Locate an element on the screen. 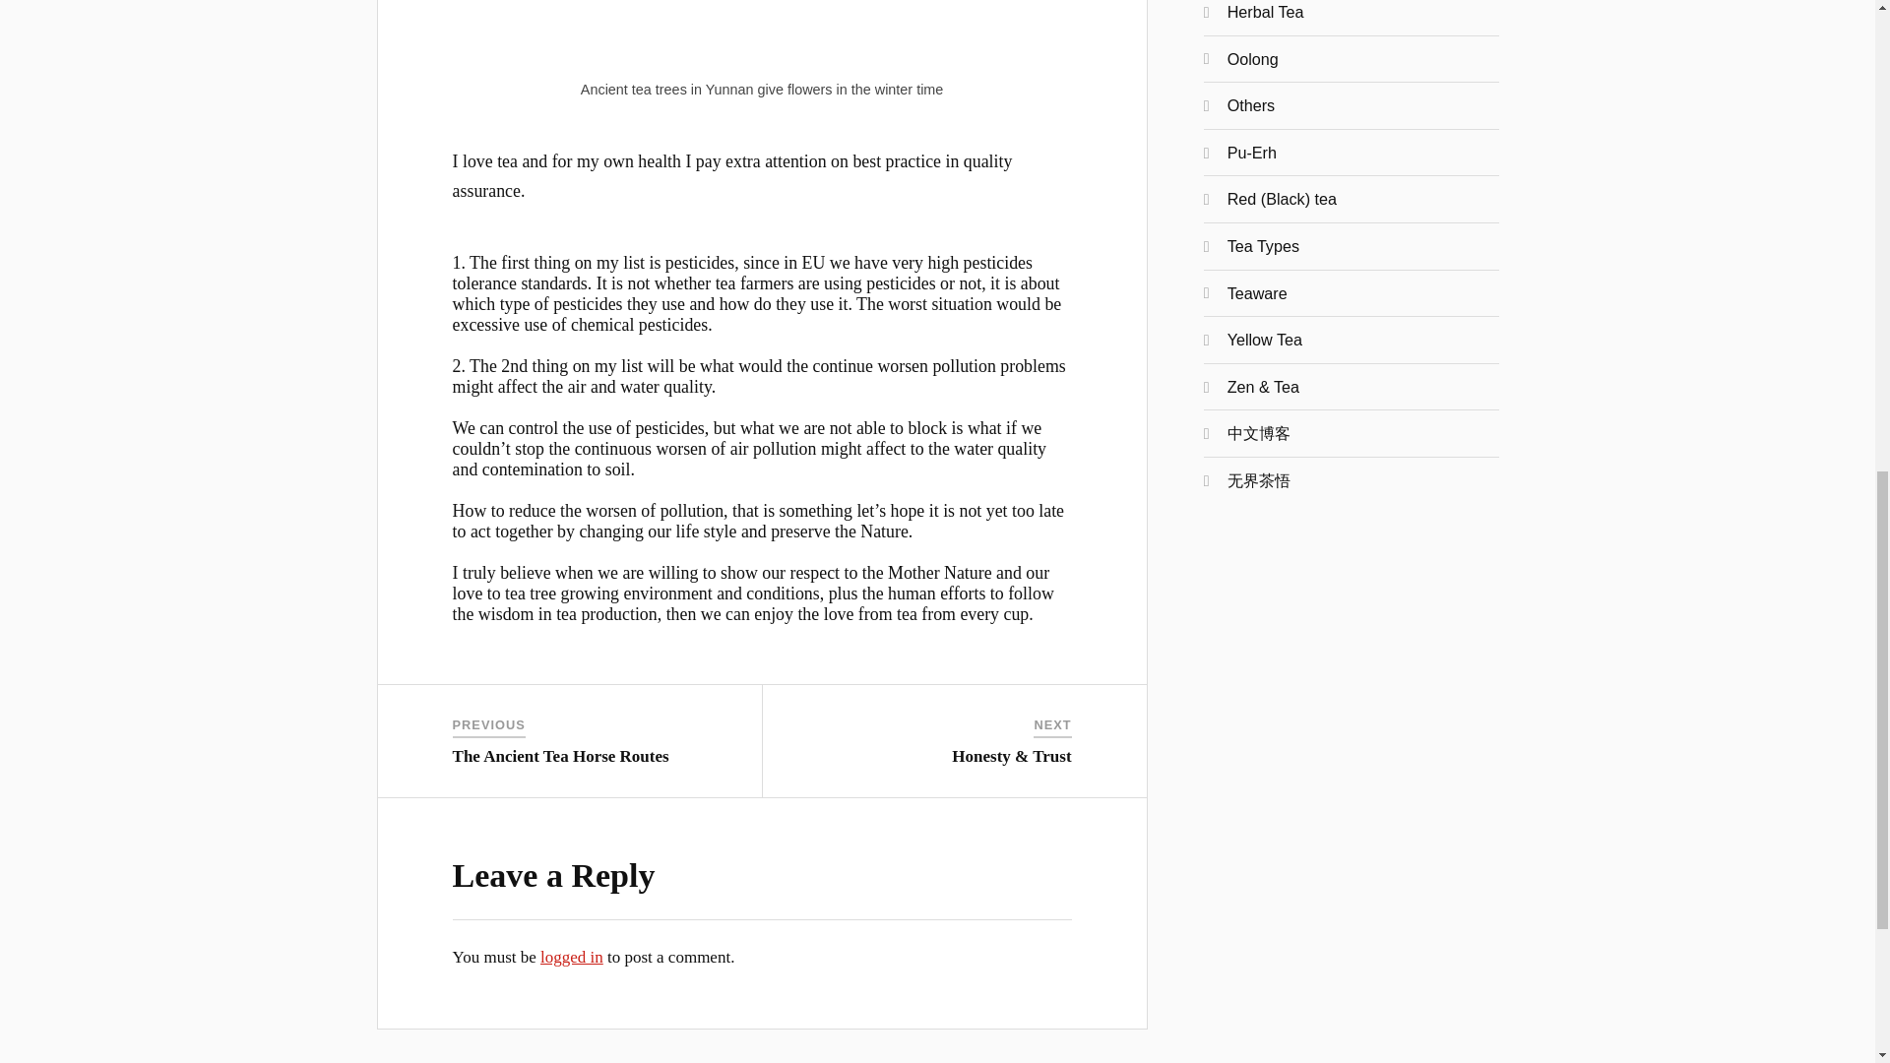 The width and height of the screenshot is (1890, 1063). logged in is located at coordinates (571, 957).